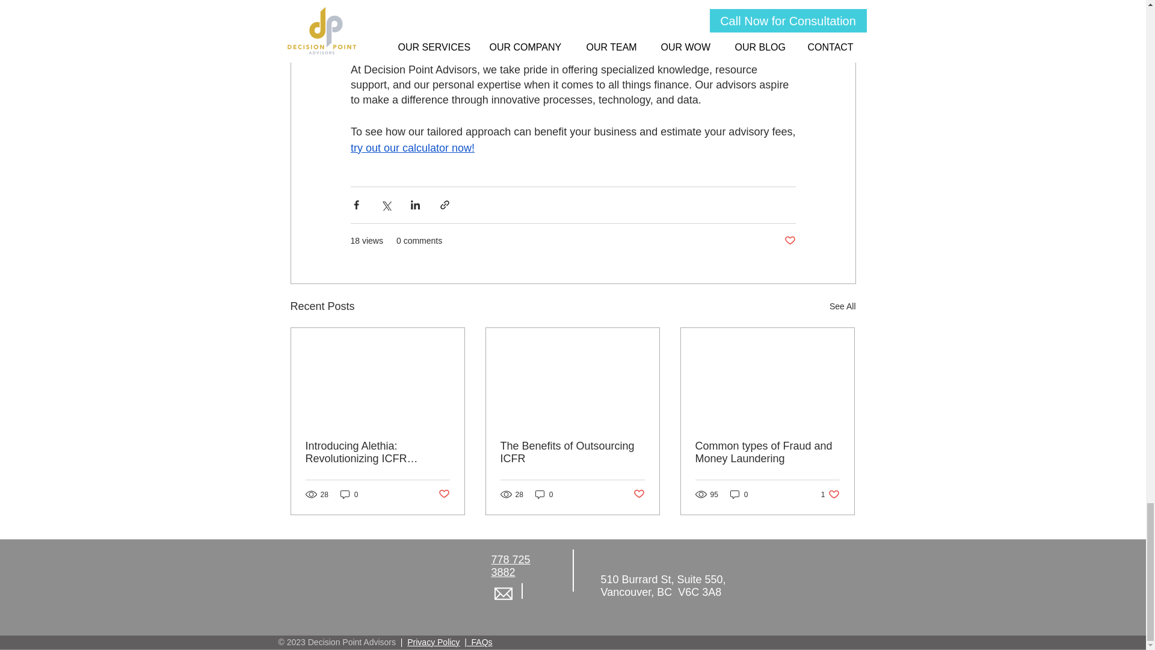  Describe the element at coordinates (789, 241) in the screenshot. I see `Post not marked as liked` at that location.